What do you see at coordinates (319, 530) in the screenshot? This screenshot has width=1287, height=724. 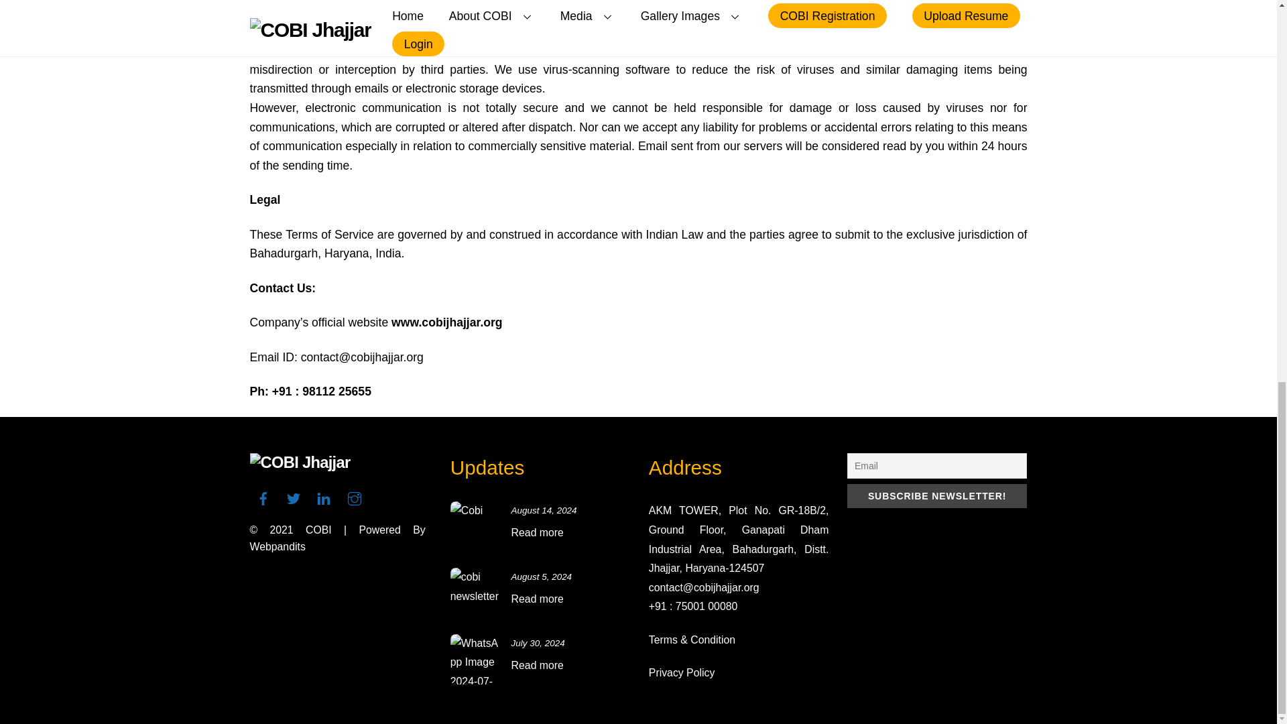 I see `COBI` at bounding box center [319, 530].